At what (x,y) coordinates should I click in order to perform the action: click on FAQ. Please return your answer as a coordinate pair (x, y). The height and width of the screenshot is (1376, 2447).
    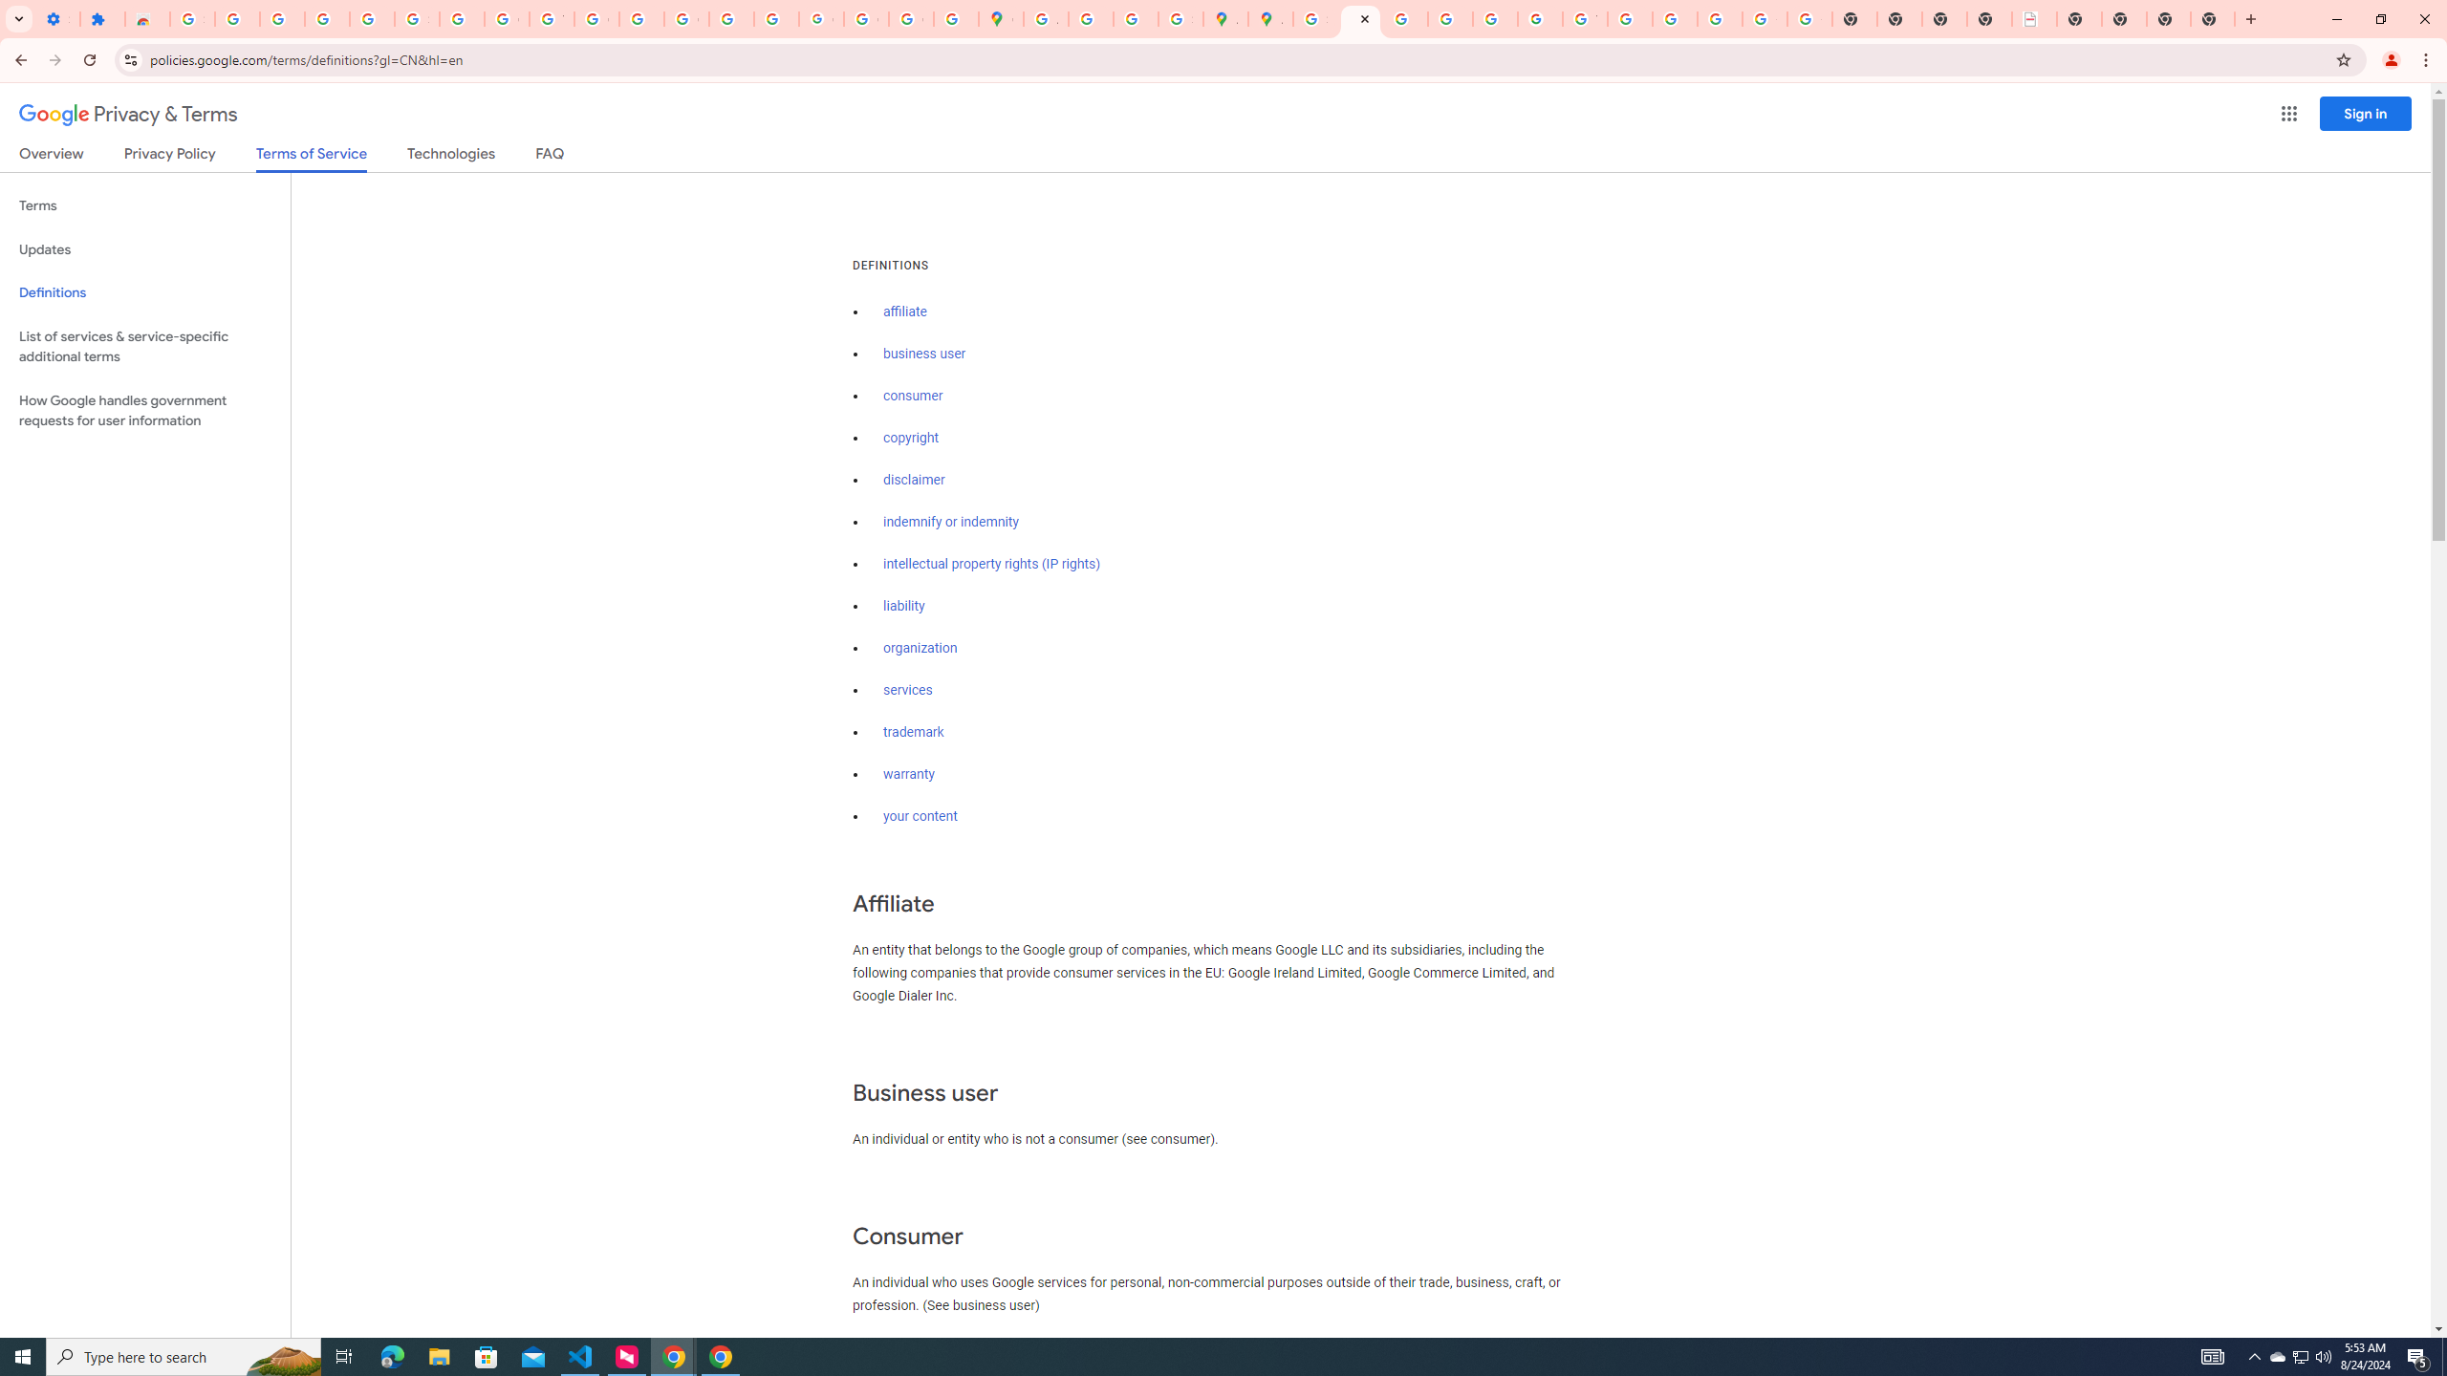
    Looking at the image, I should click on (551, 157).